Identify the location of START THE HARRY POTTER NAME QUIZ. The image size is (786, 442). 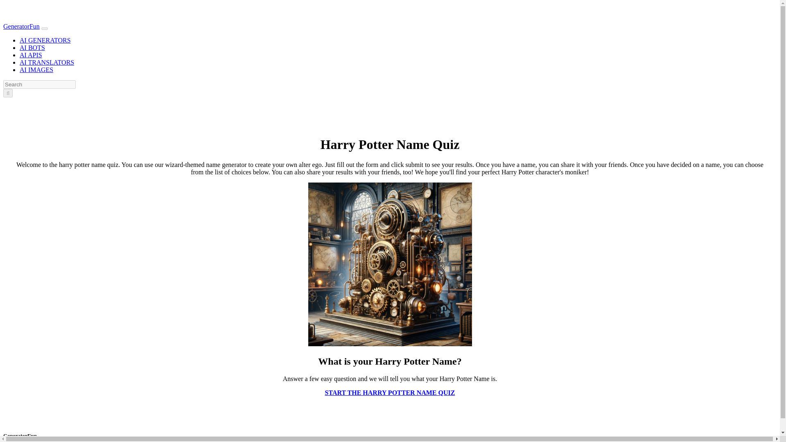
(390, 393).